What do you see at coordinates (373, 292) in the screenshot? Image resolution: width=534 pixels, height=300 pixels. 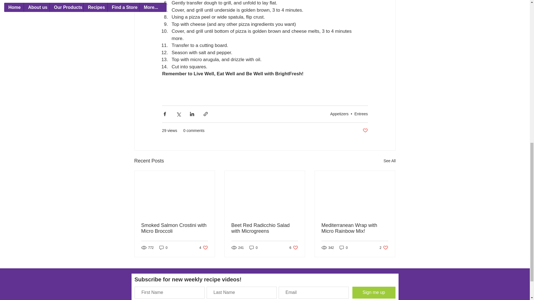 I see `See All` at bounding box center [373, 292].